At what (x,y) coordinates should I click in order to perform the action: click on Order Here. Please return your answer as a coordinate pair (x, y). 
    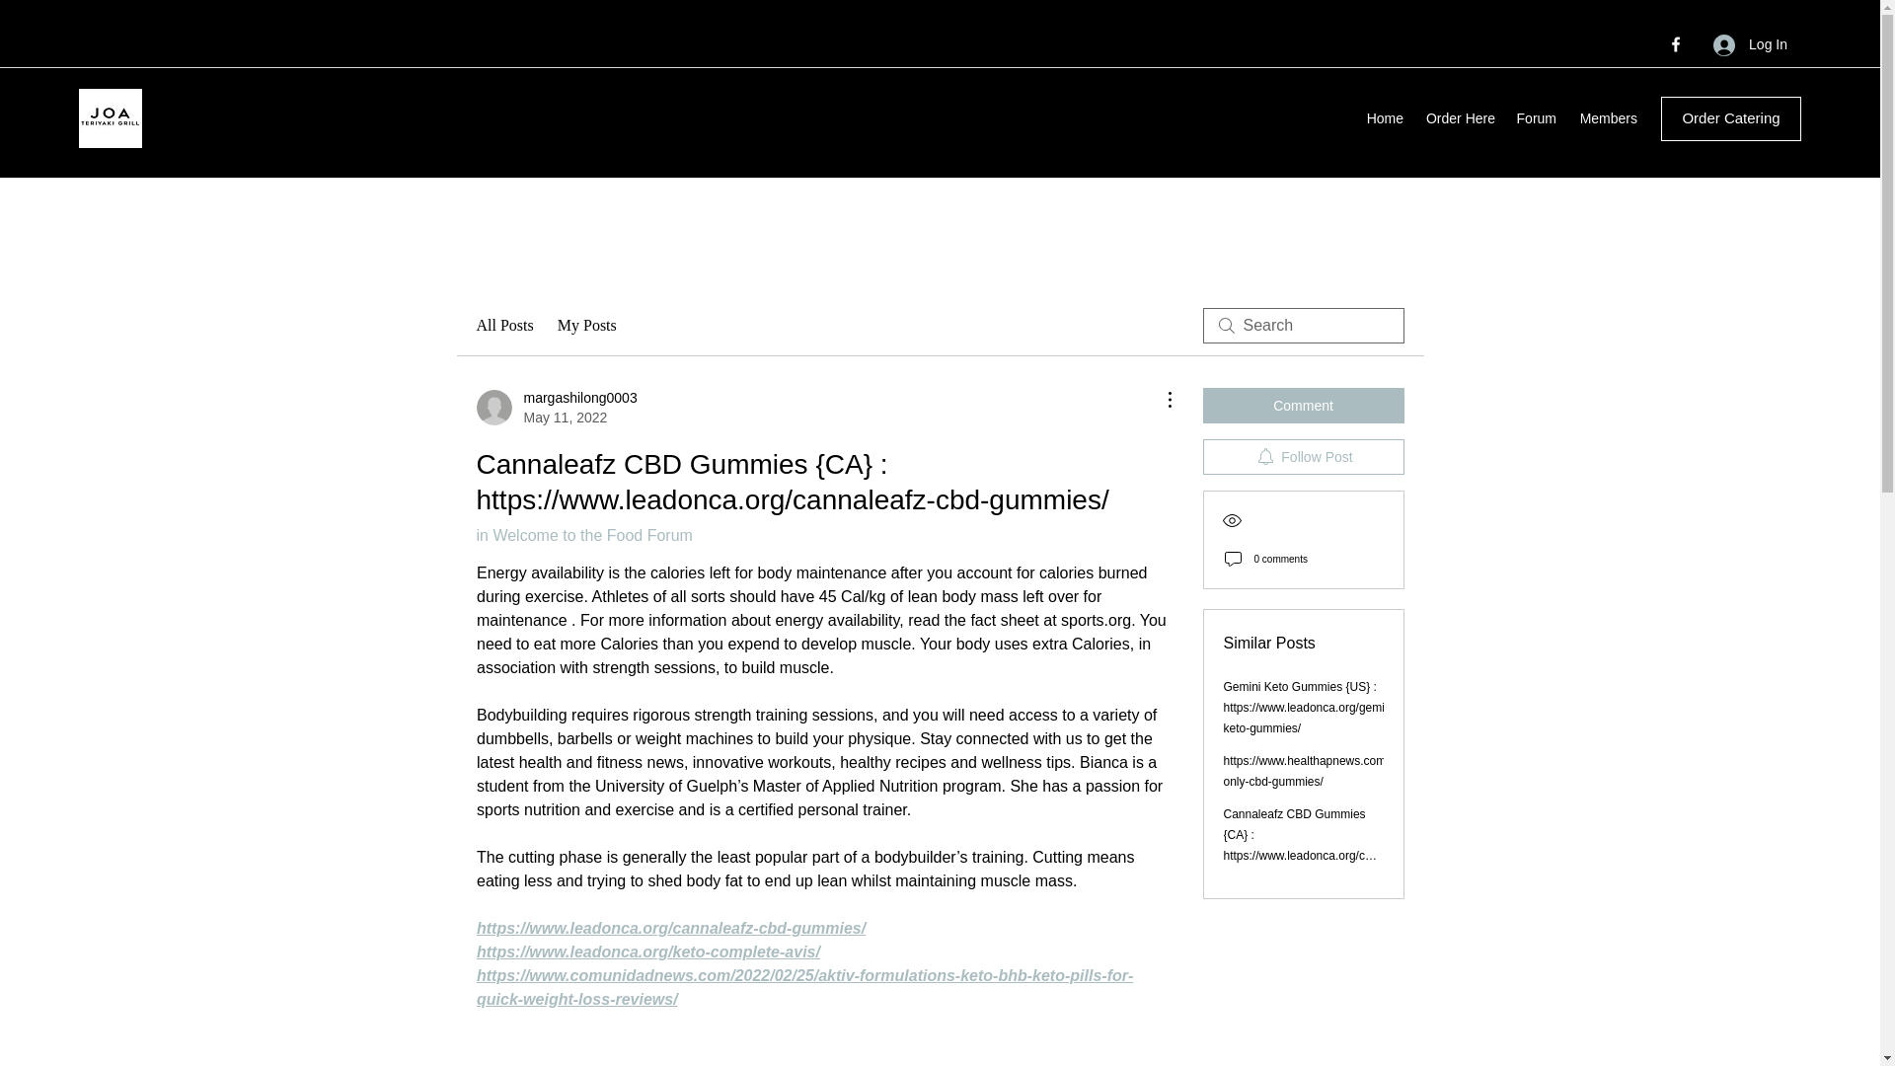
    Looking at the image, I should click on (1459, 118).